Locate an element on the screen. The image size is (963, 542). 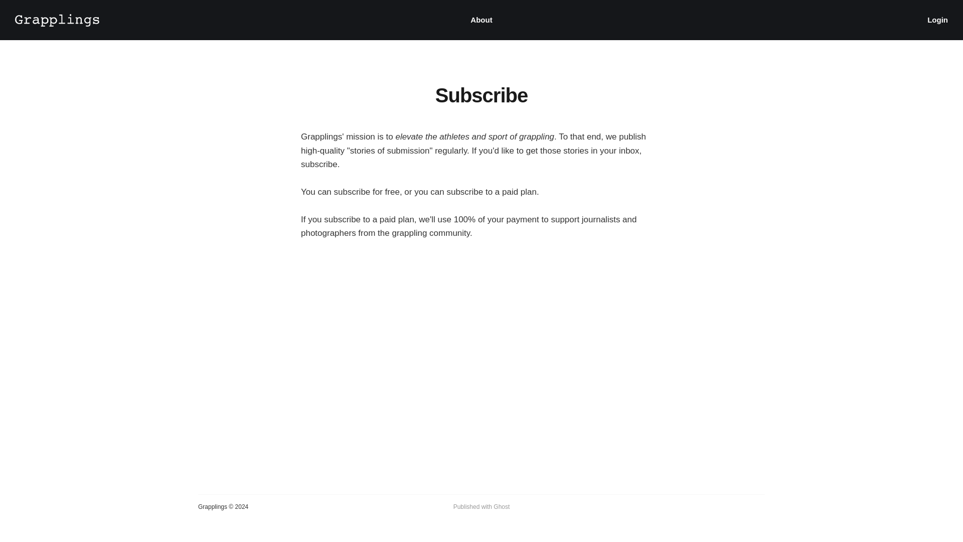
About is located at coordinates (481, 20).